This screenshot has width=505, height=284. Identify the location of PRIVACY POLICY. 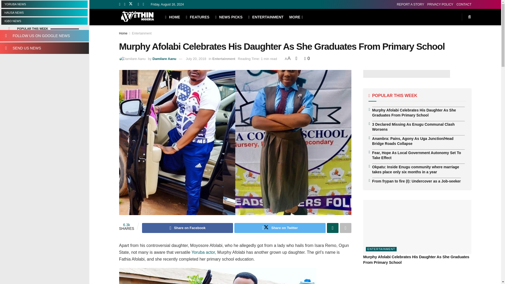
(440, 4).